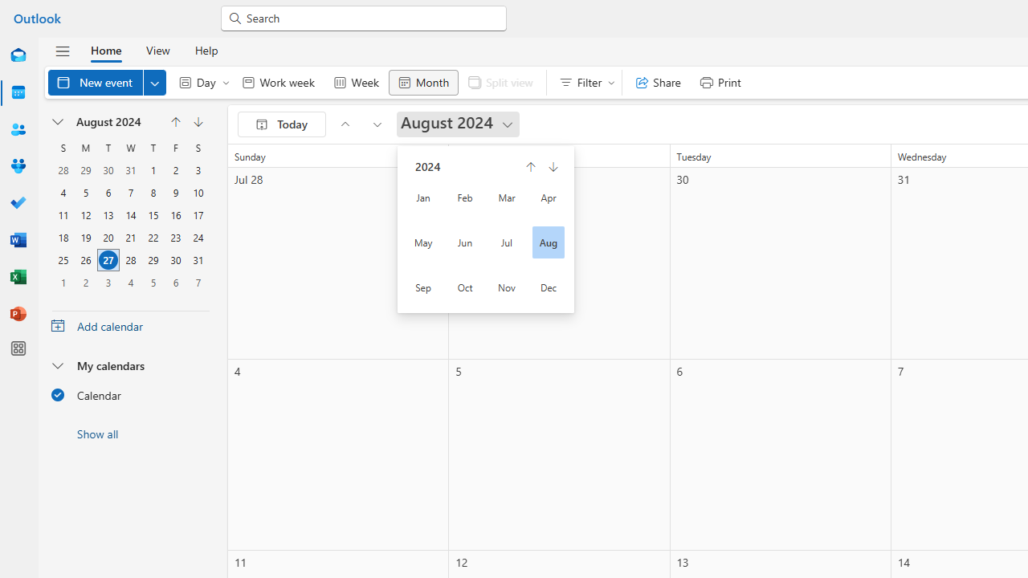 This screenshot has width=1028, height=578. Describe the element at coordinates (131, 215) in the screenshot. I see `14, August, 2024` at that location.